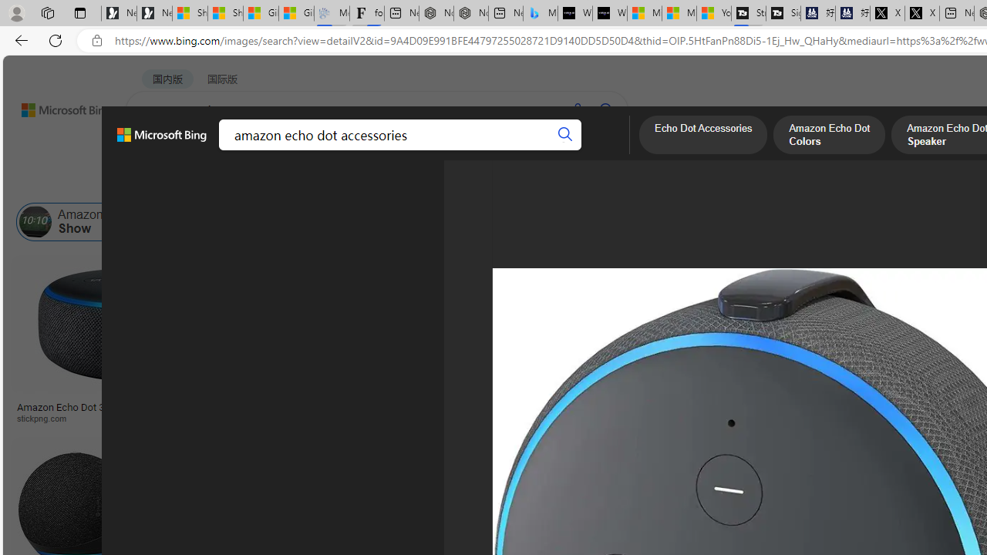 This screenshot has height=555, width=987. Describe the element at coordinates (443, 222) in the screenshot. I see `Amazon Echo Dot 3rd` at that location.